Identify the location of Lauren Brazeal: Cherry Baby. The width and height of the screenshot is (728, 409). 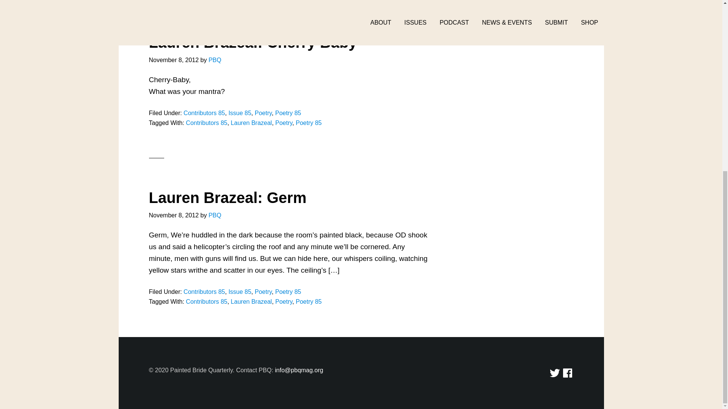
(253, 42).